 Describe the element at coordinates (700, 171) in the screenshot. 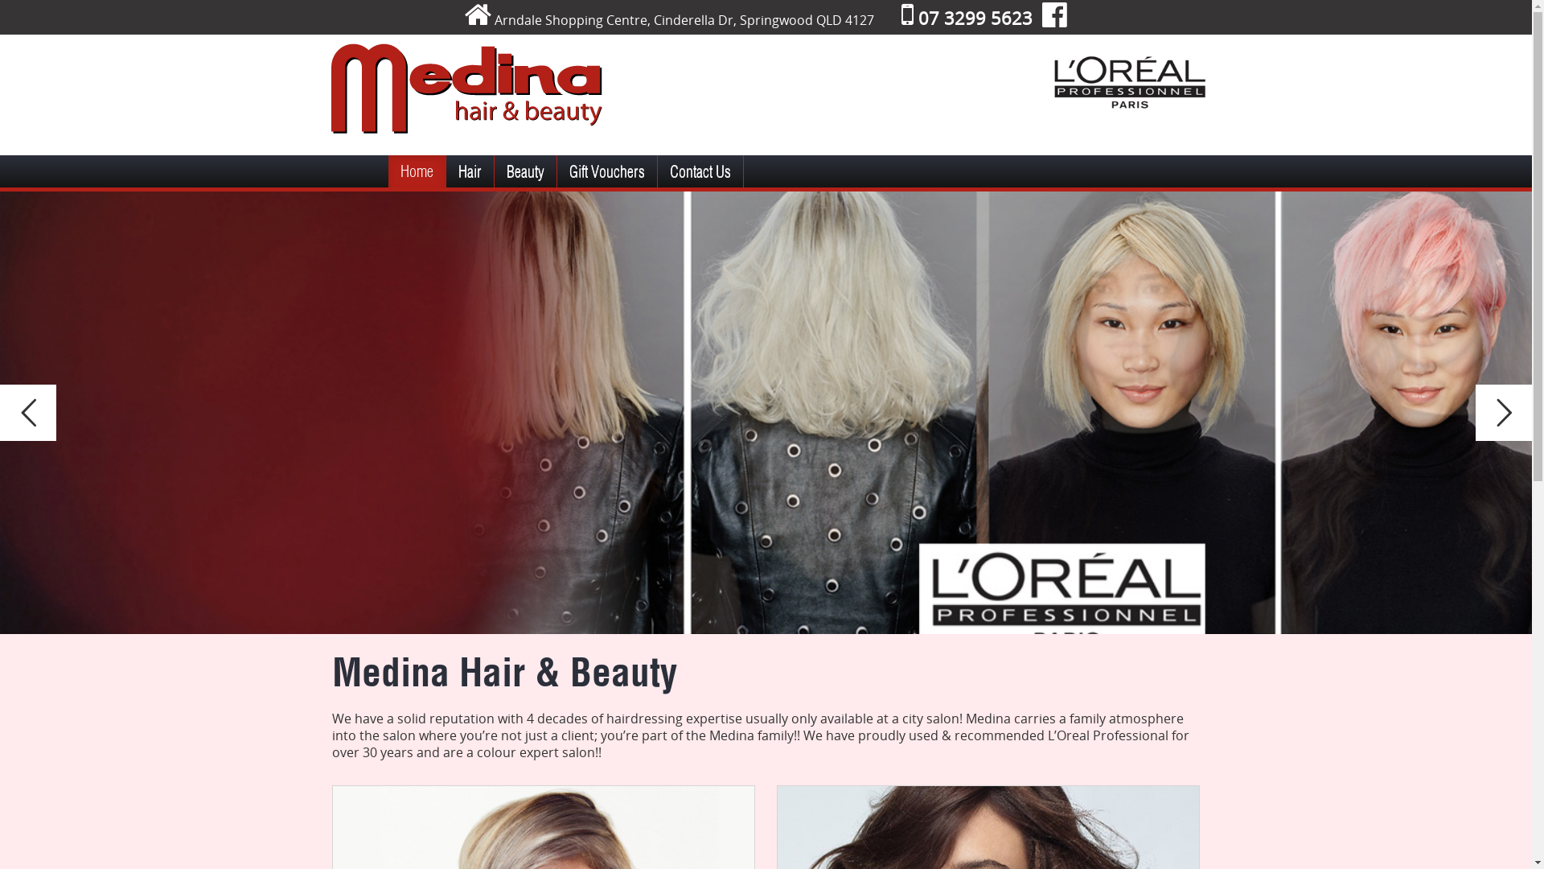

I see `Contact Us` at that location.